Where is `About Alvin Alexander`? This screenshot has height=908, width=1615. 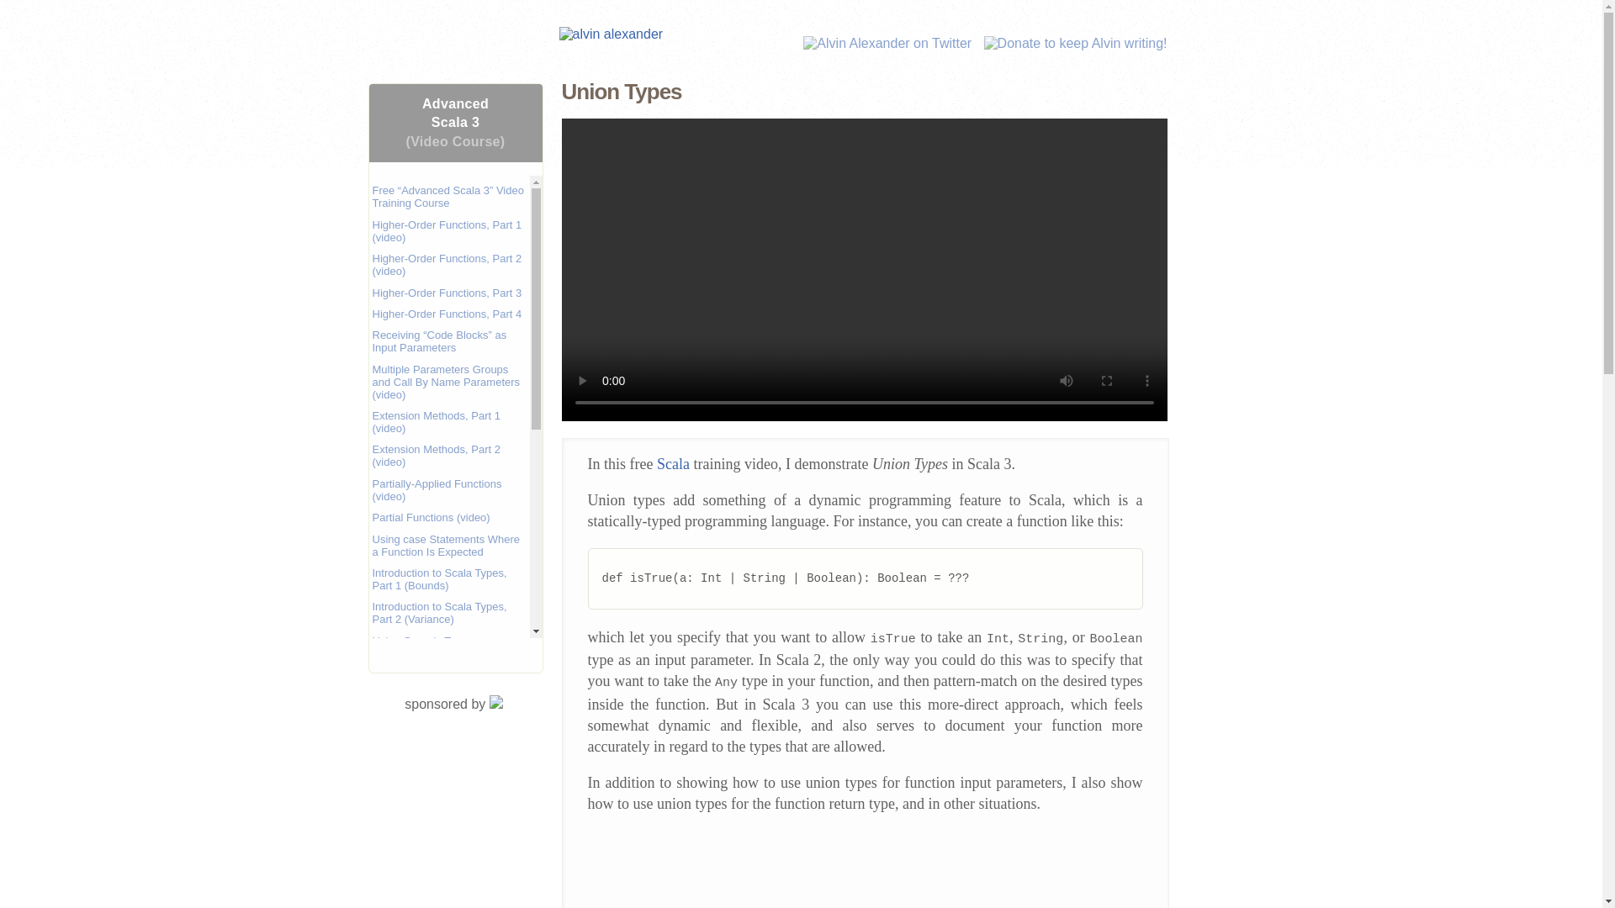
About Alvin Alexander is located at coordinates (752, 44).